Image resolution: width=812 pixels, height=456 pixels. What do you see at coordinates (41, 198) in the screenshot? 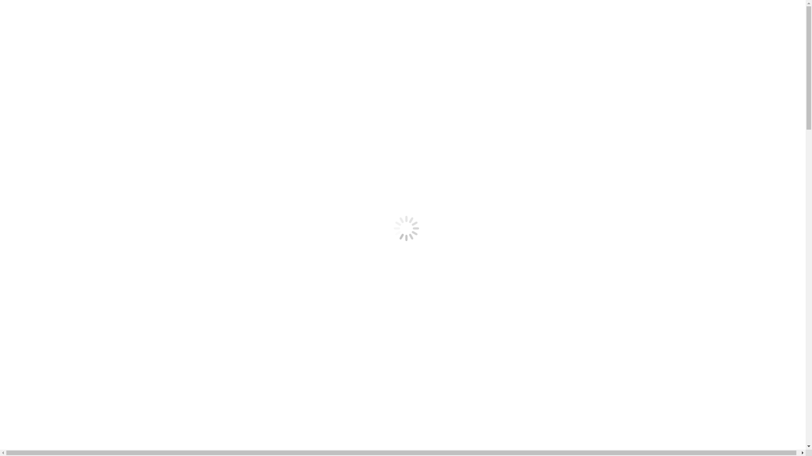
I see `Search form` at bounding box center [41, 198].